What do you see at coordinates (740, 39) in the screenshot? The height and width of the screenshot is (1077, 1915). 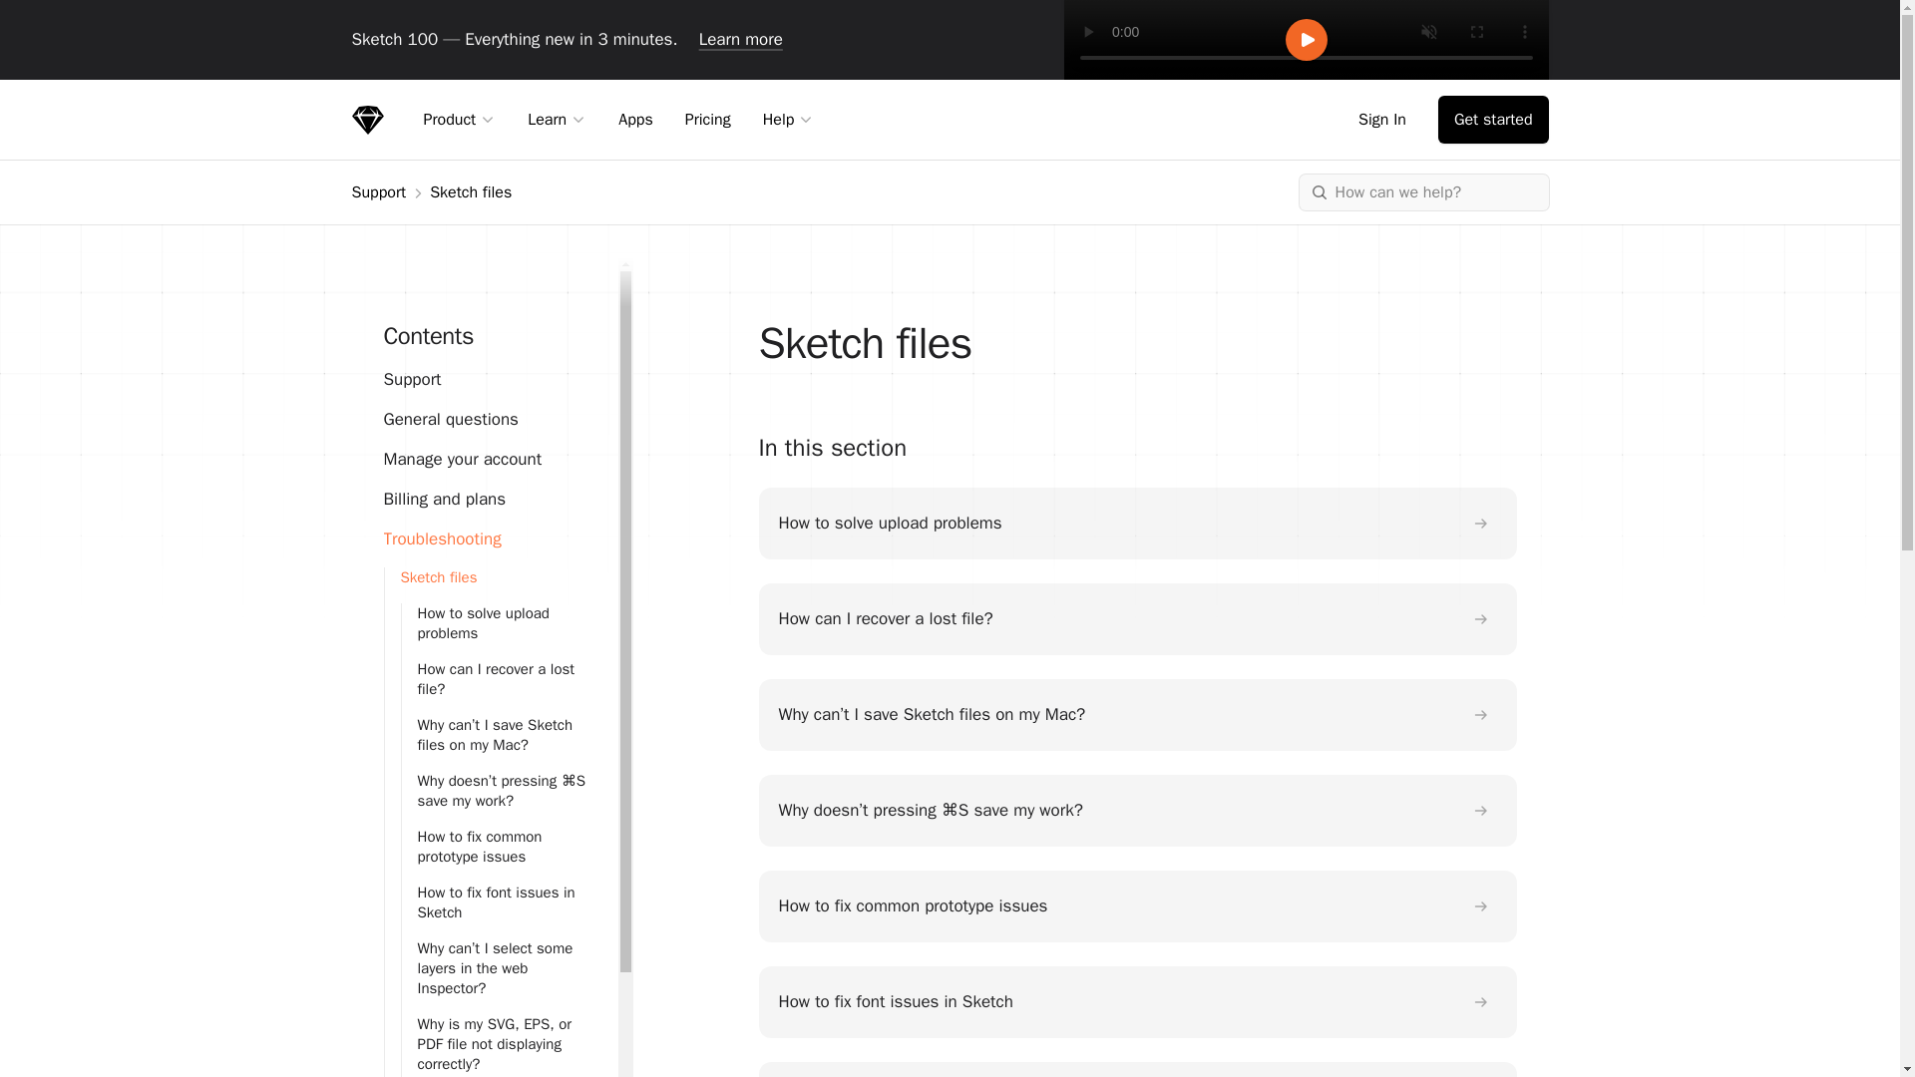 I see `Learn more` at bounding box center [740, 39].